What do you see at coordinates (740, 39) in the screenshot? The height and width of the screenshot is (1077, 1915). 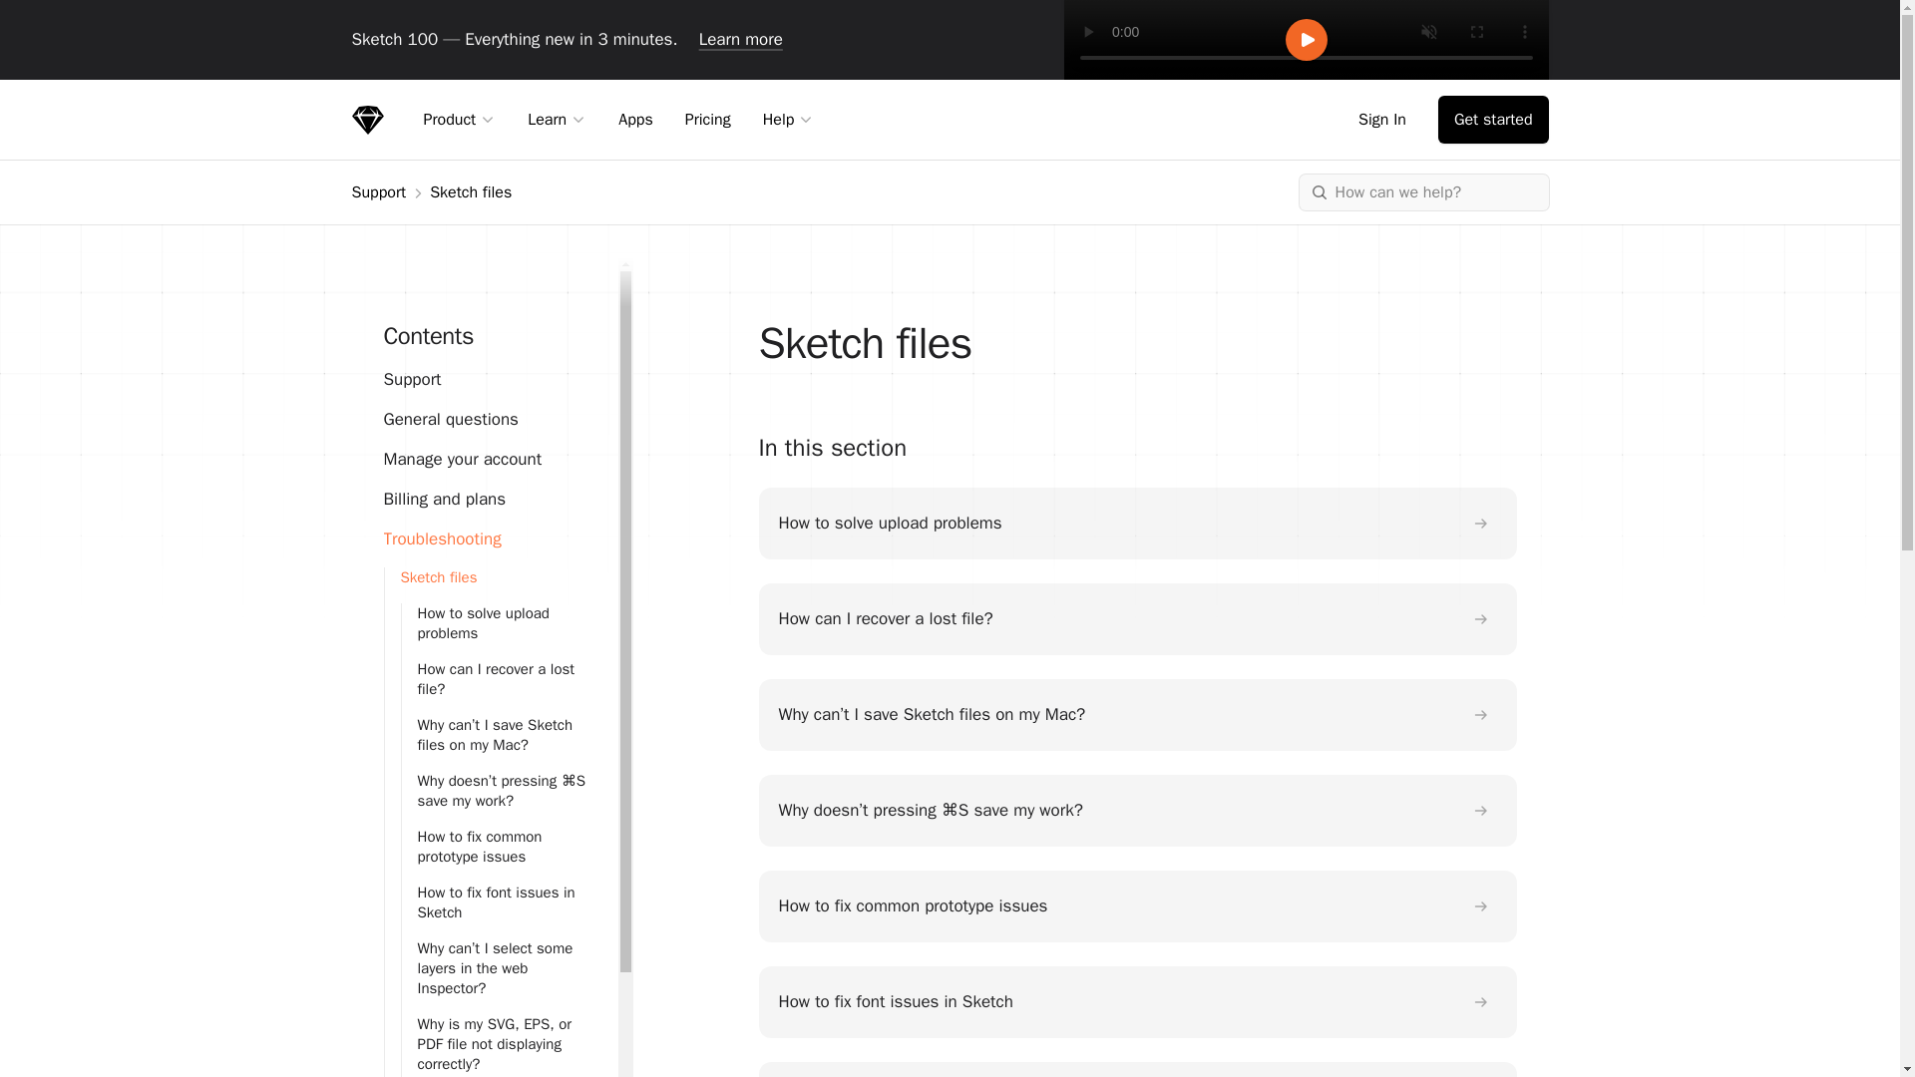 I see `Learn more` at bounding box center [740, 39].